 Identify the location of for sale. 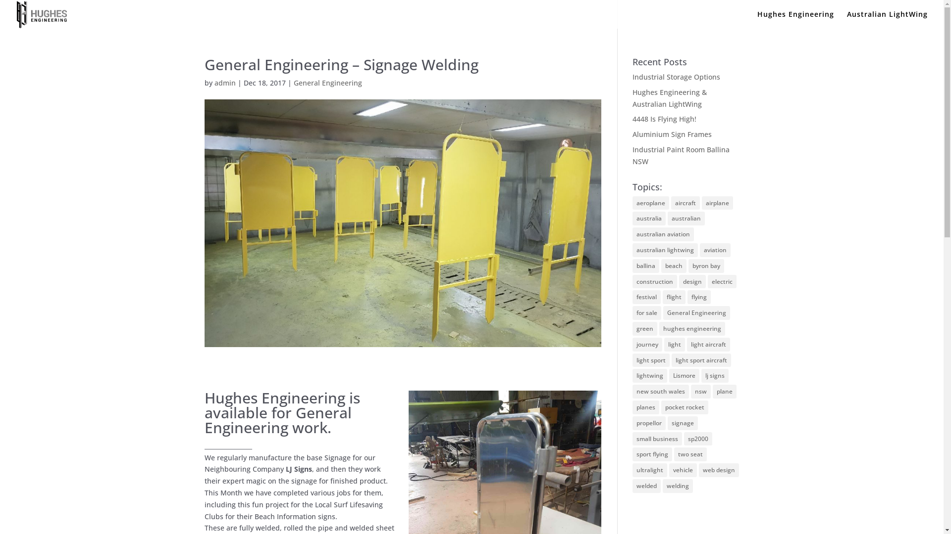
(647, 313).